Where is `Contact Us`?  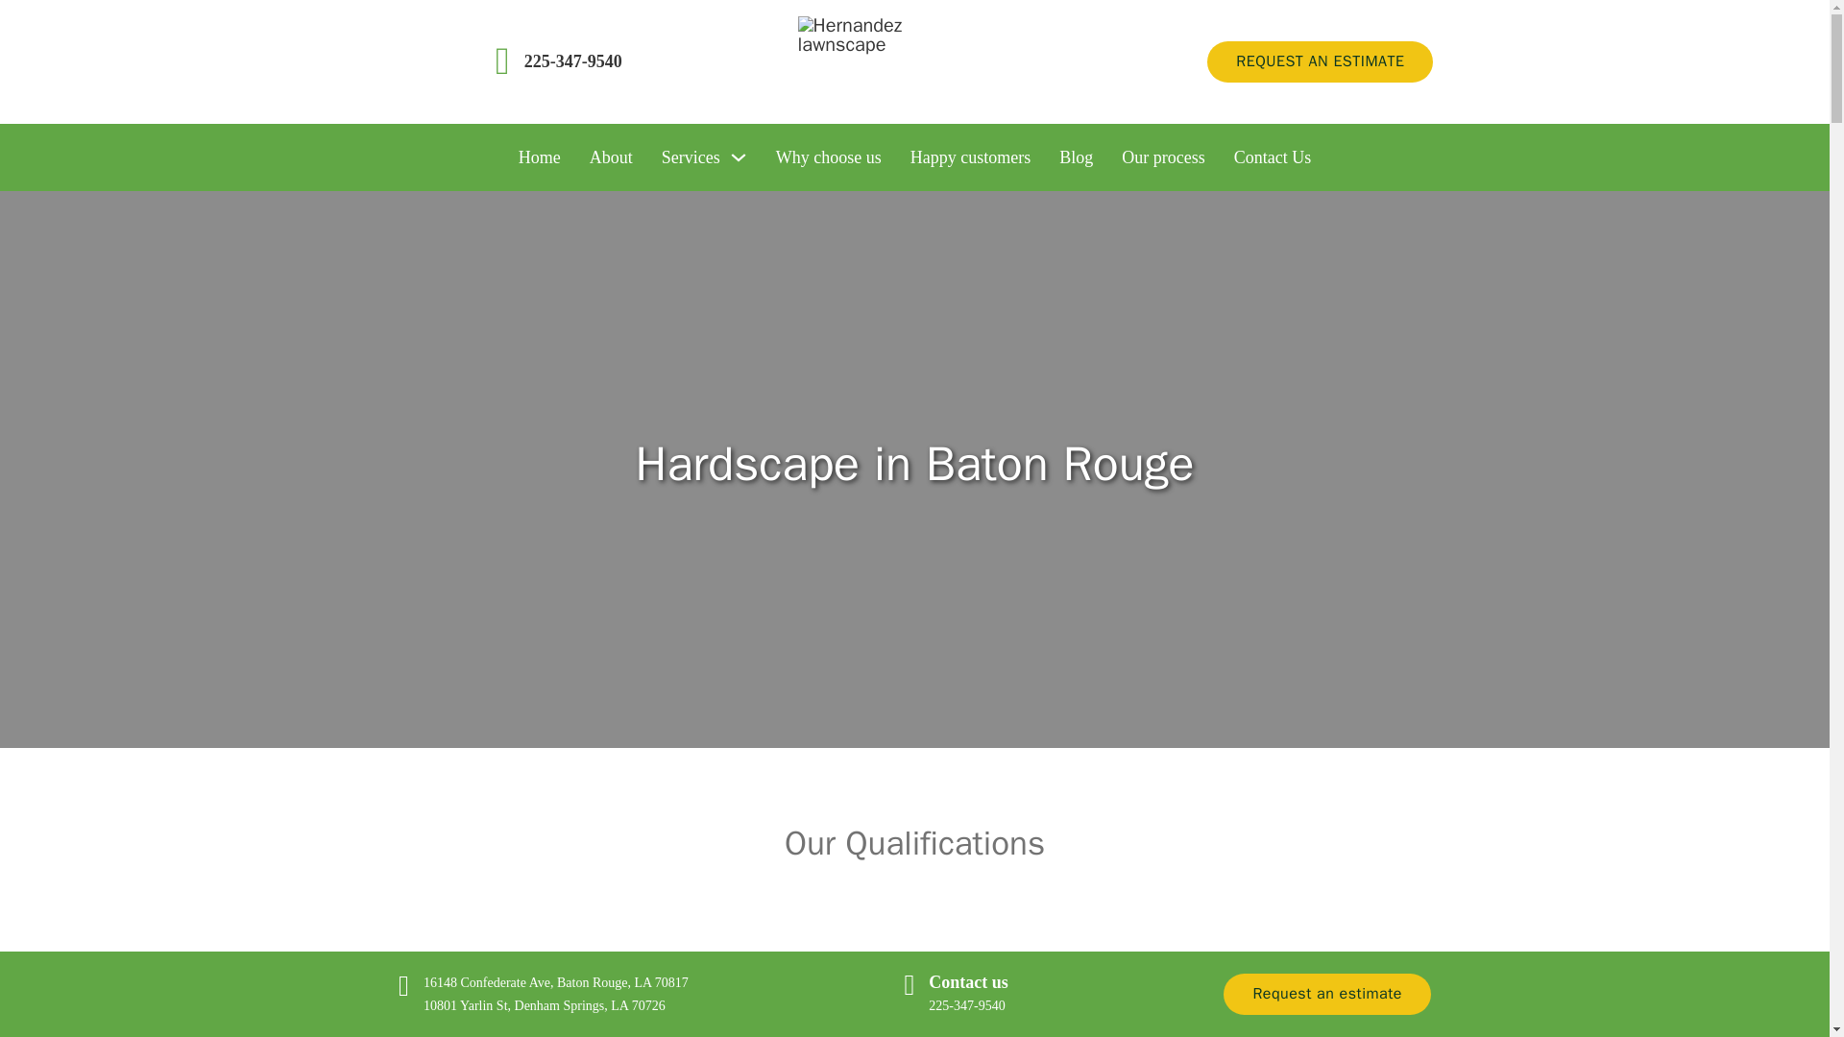
Contact Us is located at coordinates (1272, 157).